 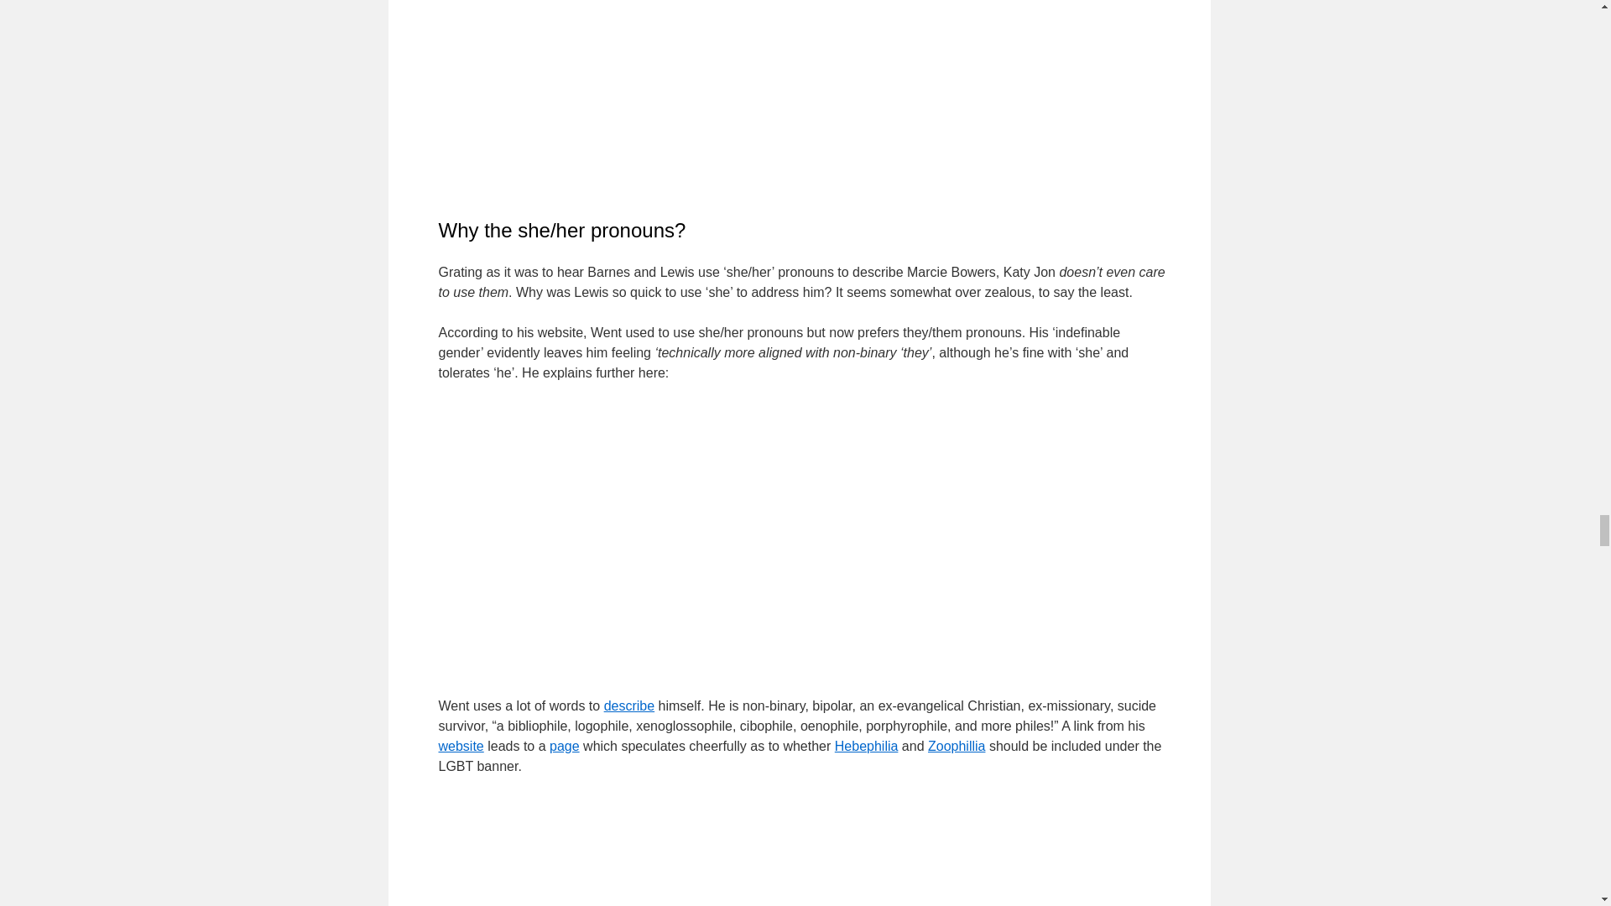 What do you see at coordinates (629, 705) in the screenshot?
I see `describe` at bounding box center [629, 705].